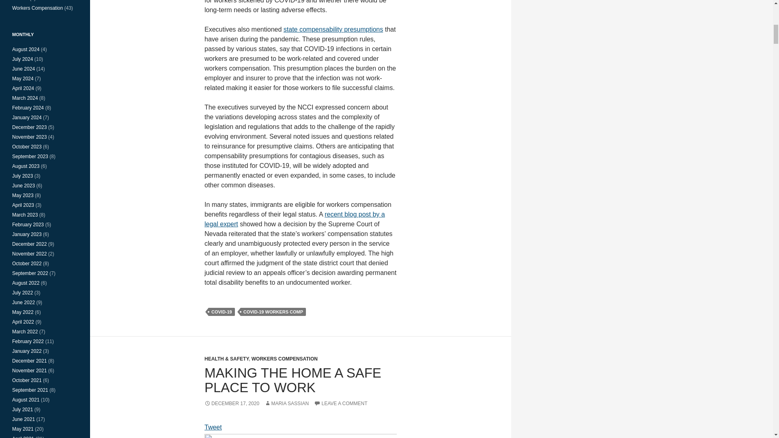 This screenshot has height=438, width=779. I want to click on state compensability presumptions, so click(333, 29).